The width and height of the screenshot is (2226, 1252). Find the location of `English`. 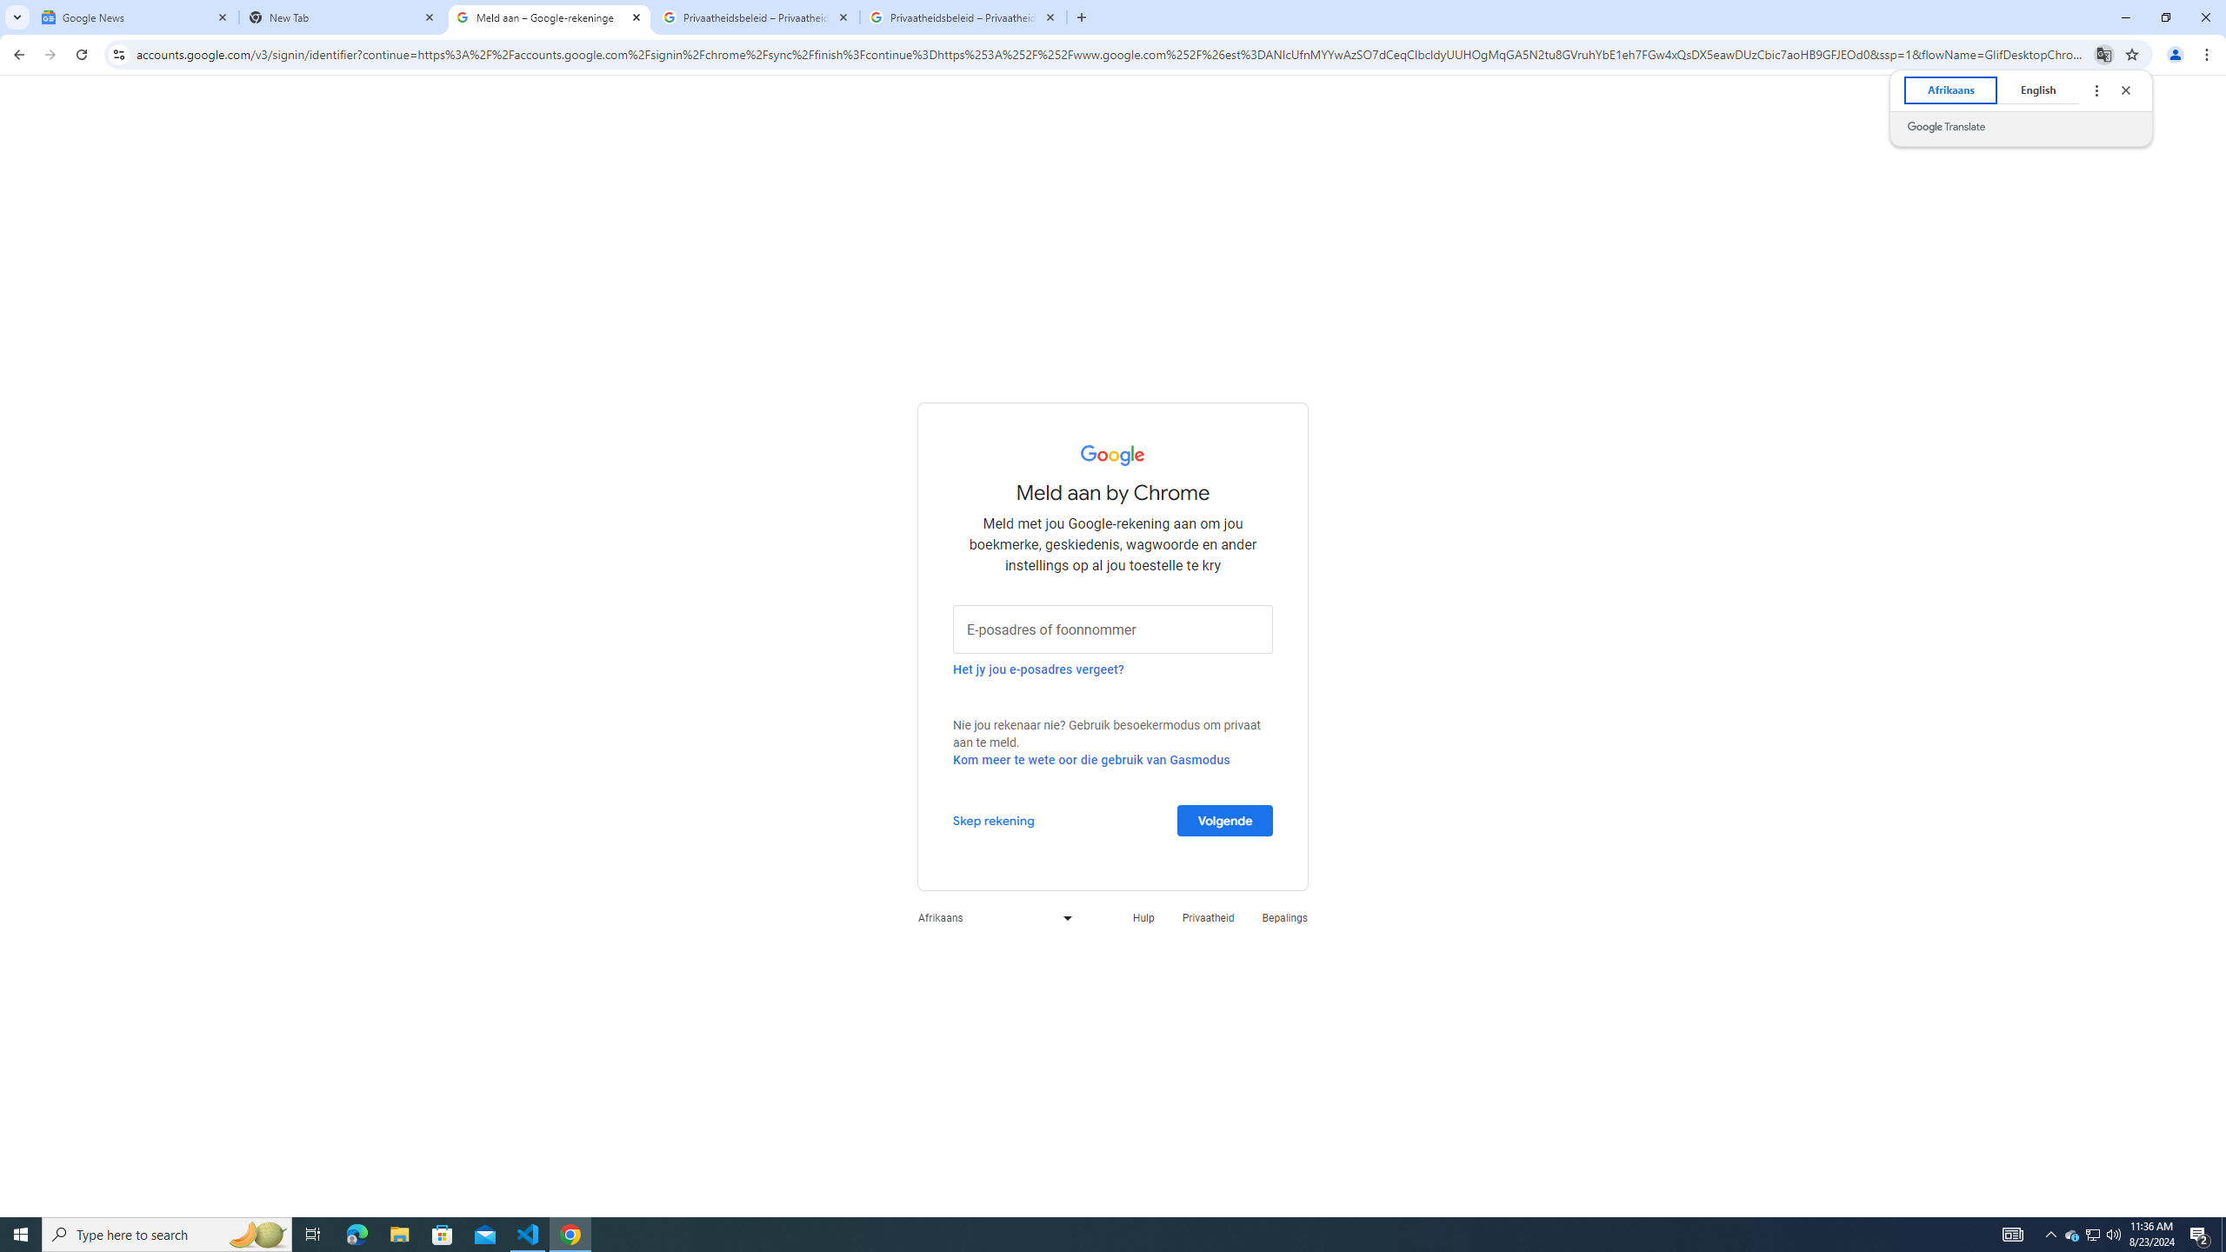

English is located at coordinates (2038, 90).